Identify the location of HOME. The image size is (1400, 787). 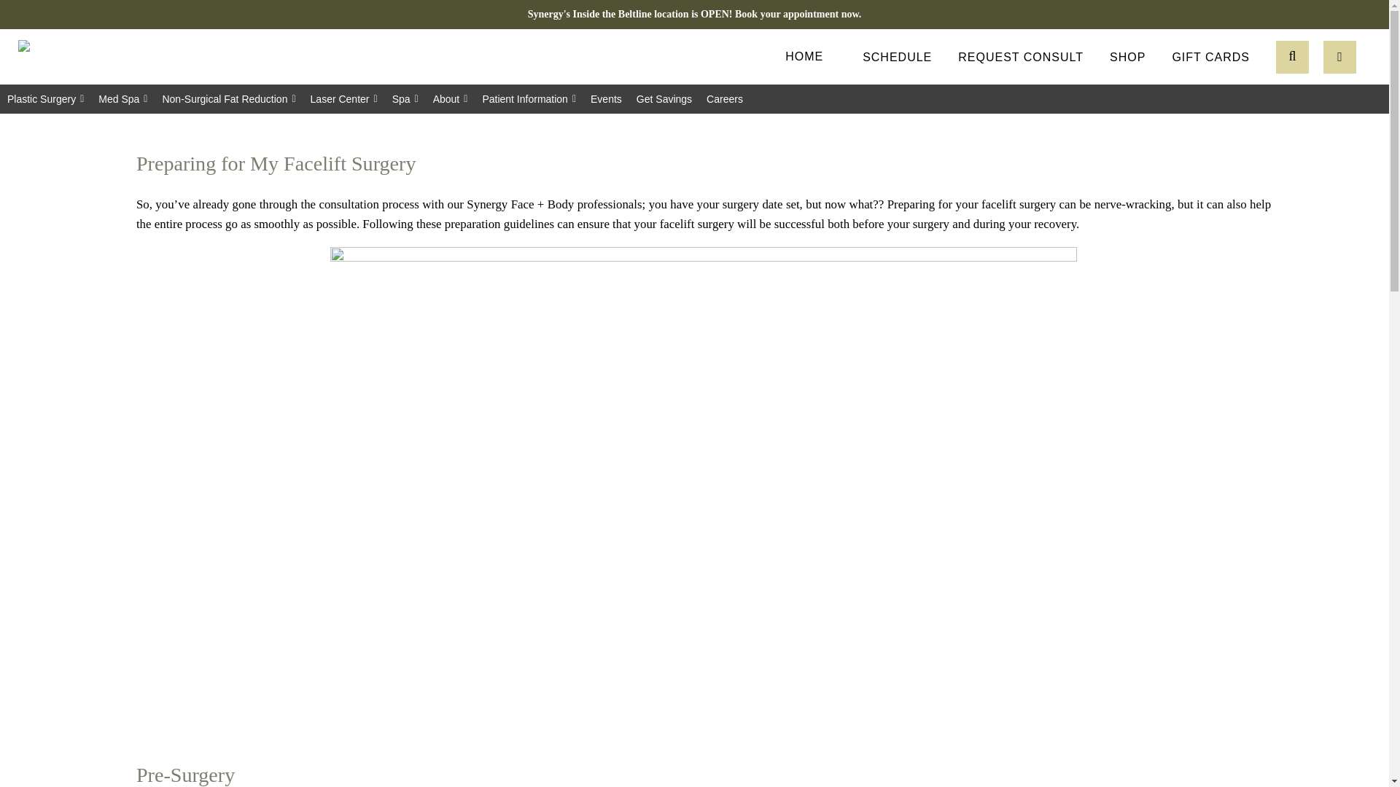
(804, 55).